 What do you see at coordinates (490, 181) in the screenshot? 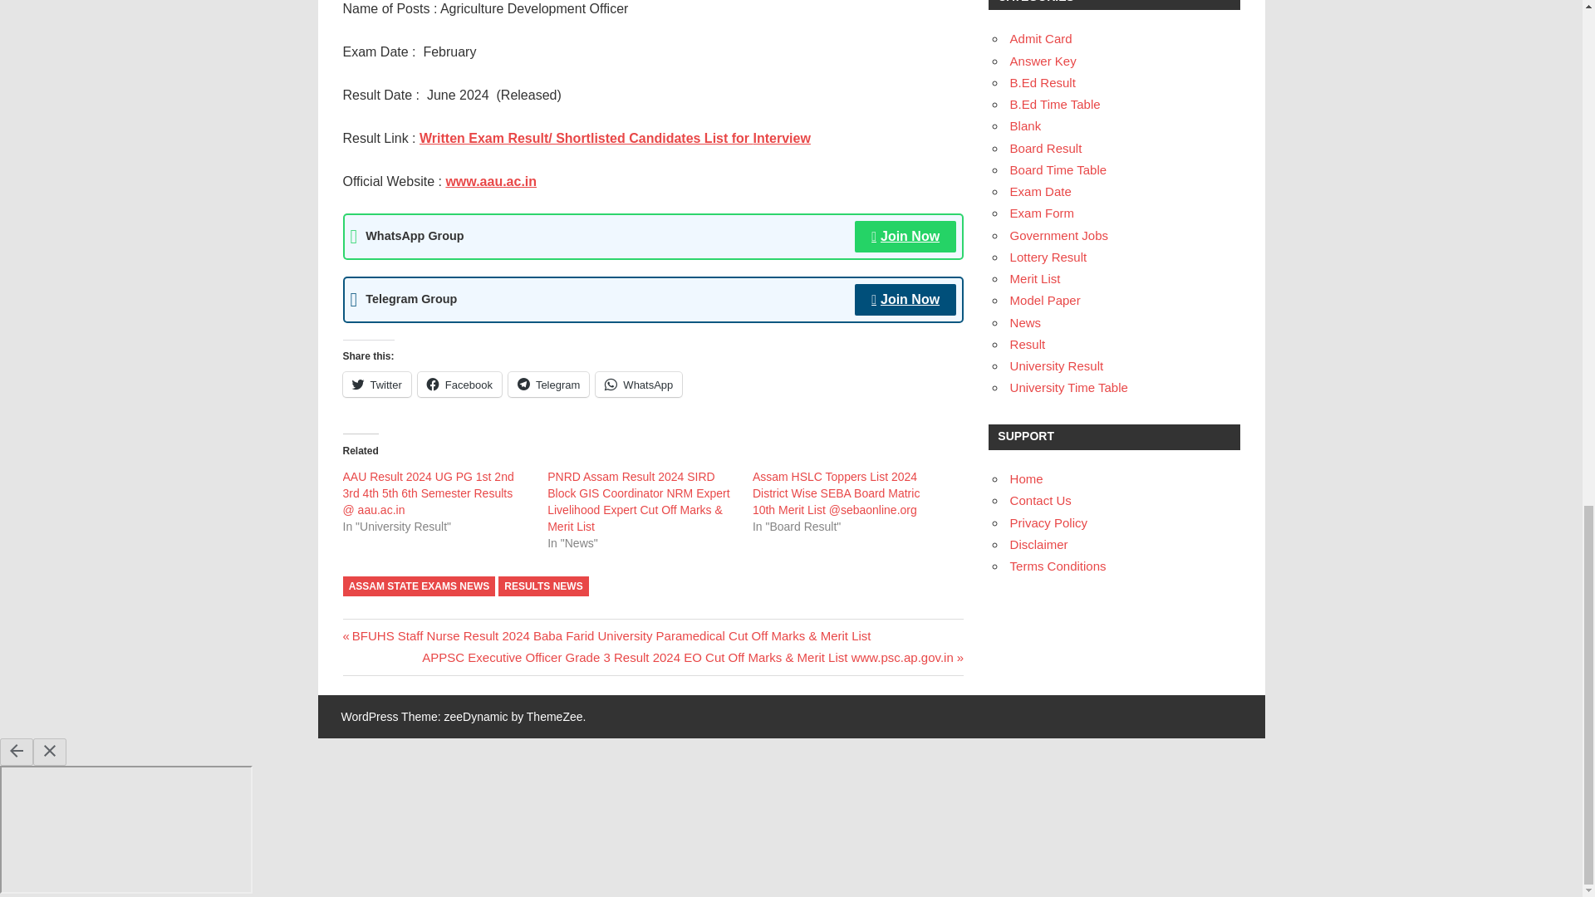
I see `www.aau.ac.in` at bounding box center [490, 181].